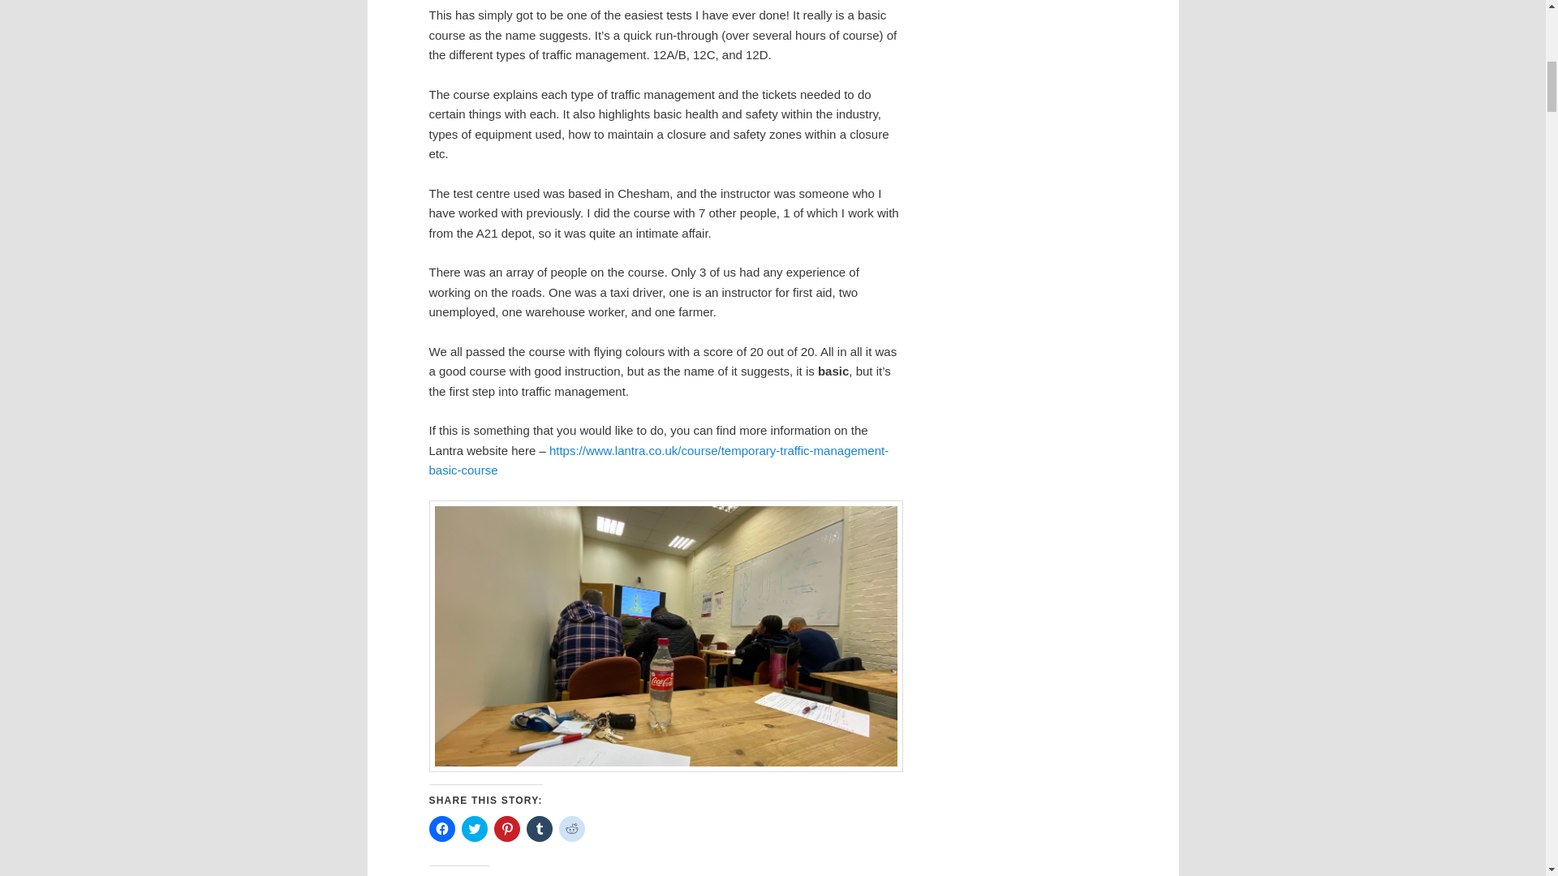 The height and width of the screenshot is (876, 1558). What do you see at coordinates (474, 828) in the screenshot?
I see `Click to share on Twitter` at bounding box center [474, 828].